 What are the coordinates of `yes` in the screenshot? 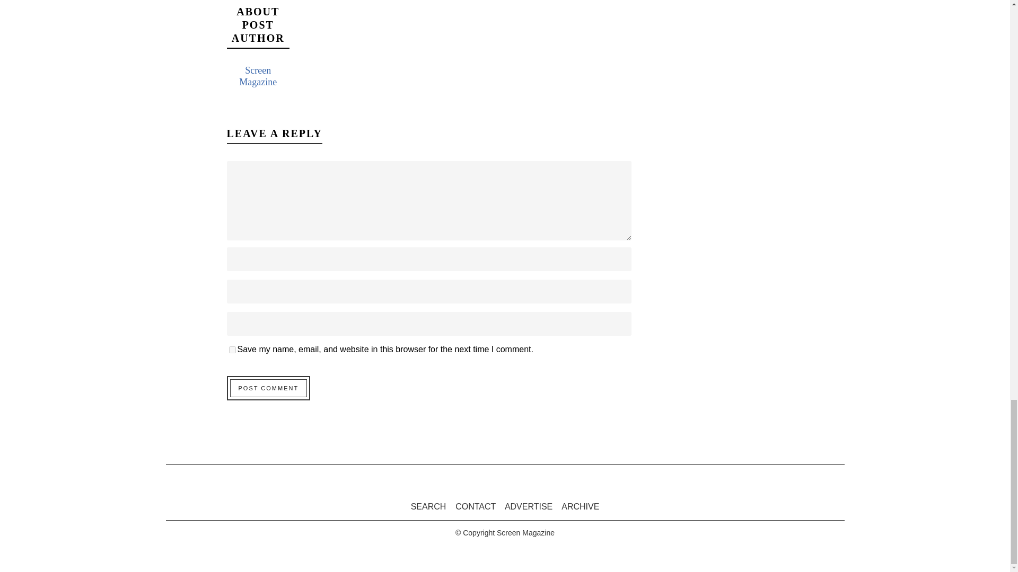 It's located at (232, 350).